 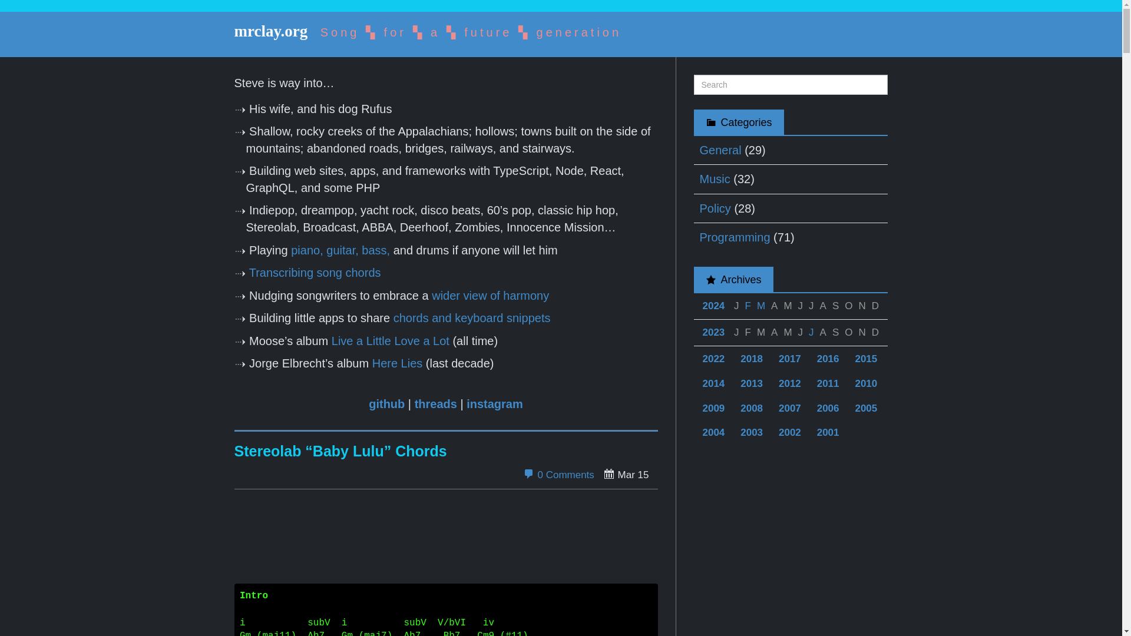 What do you see at coordinates (472, 318) in the screenshot?
I see `chords and keyboard snippets` at bounding box center [472, 318].